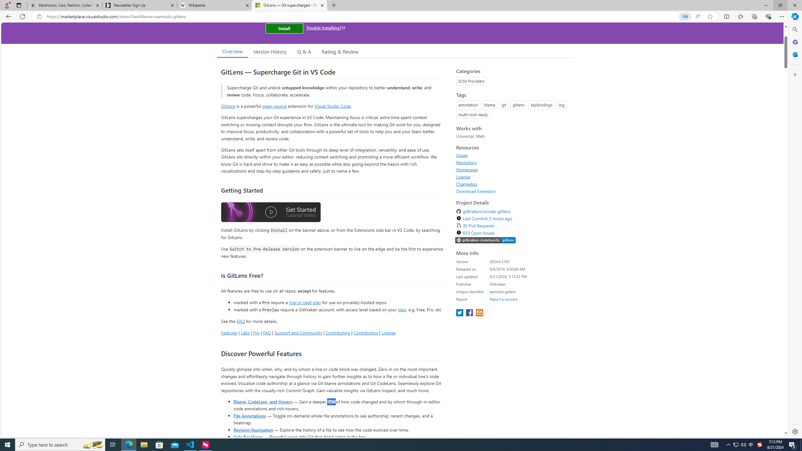 The width and height of the screenshot is (802, 451). I want to click on Repository, so click(467, 162).